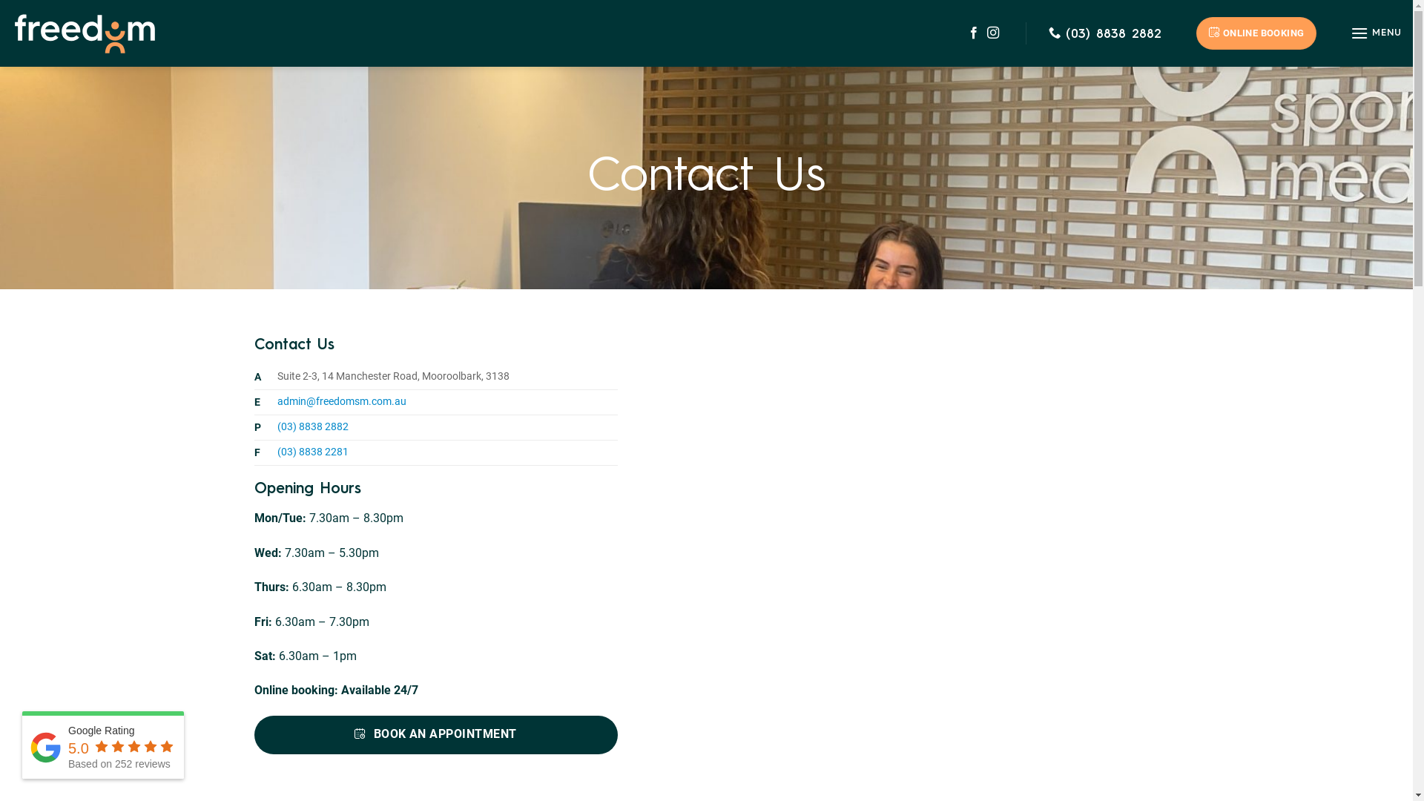  Describe the element at coordinates (313, 452) in the screenshot. I see `(03) 8838 2281` at that location.